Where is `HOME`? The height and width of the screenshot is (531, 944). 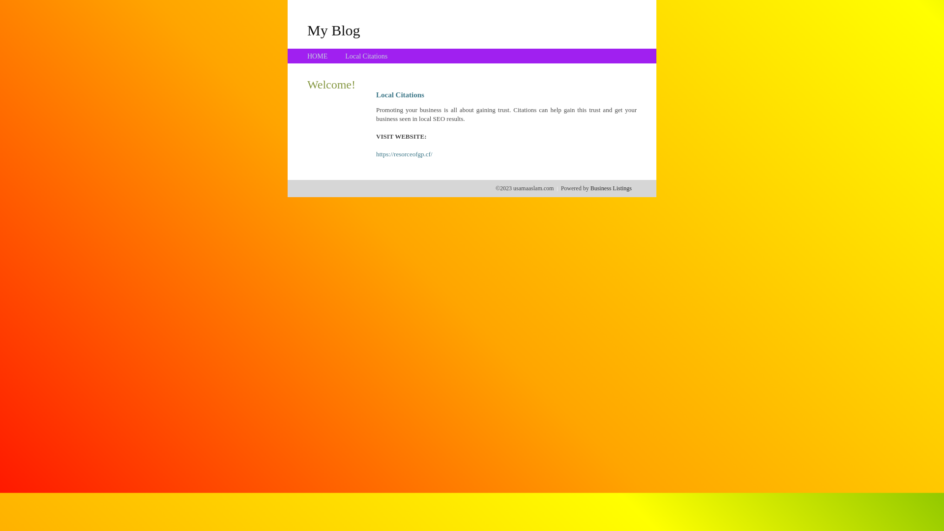
HOME is located at coordinates (318, 56).